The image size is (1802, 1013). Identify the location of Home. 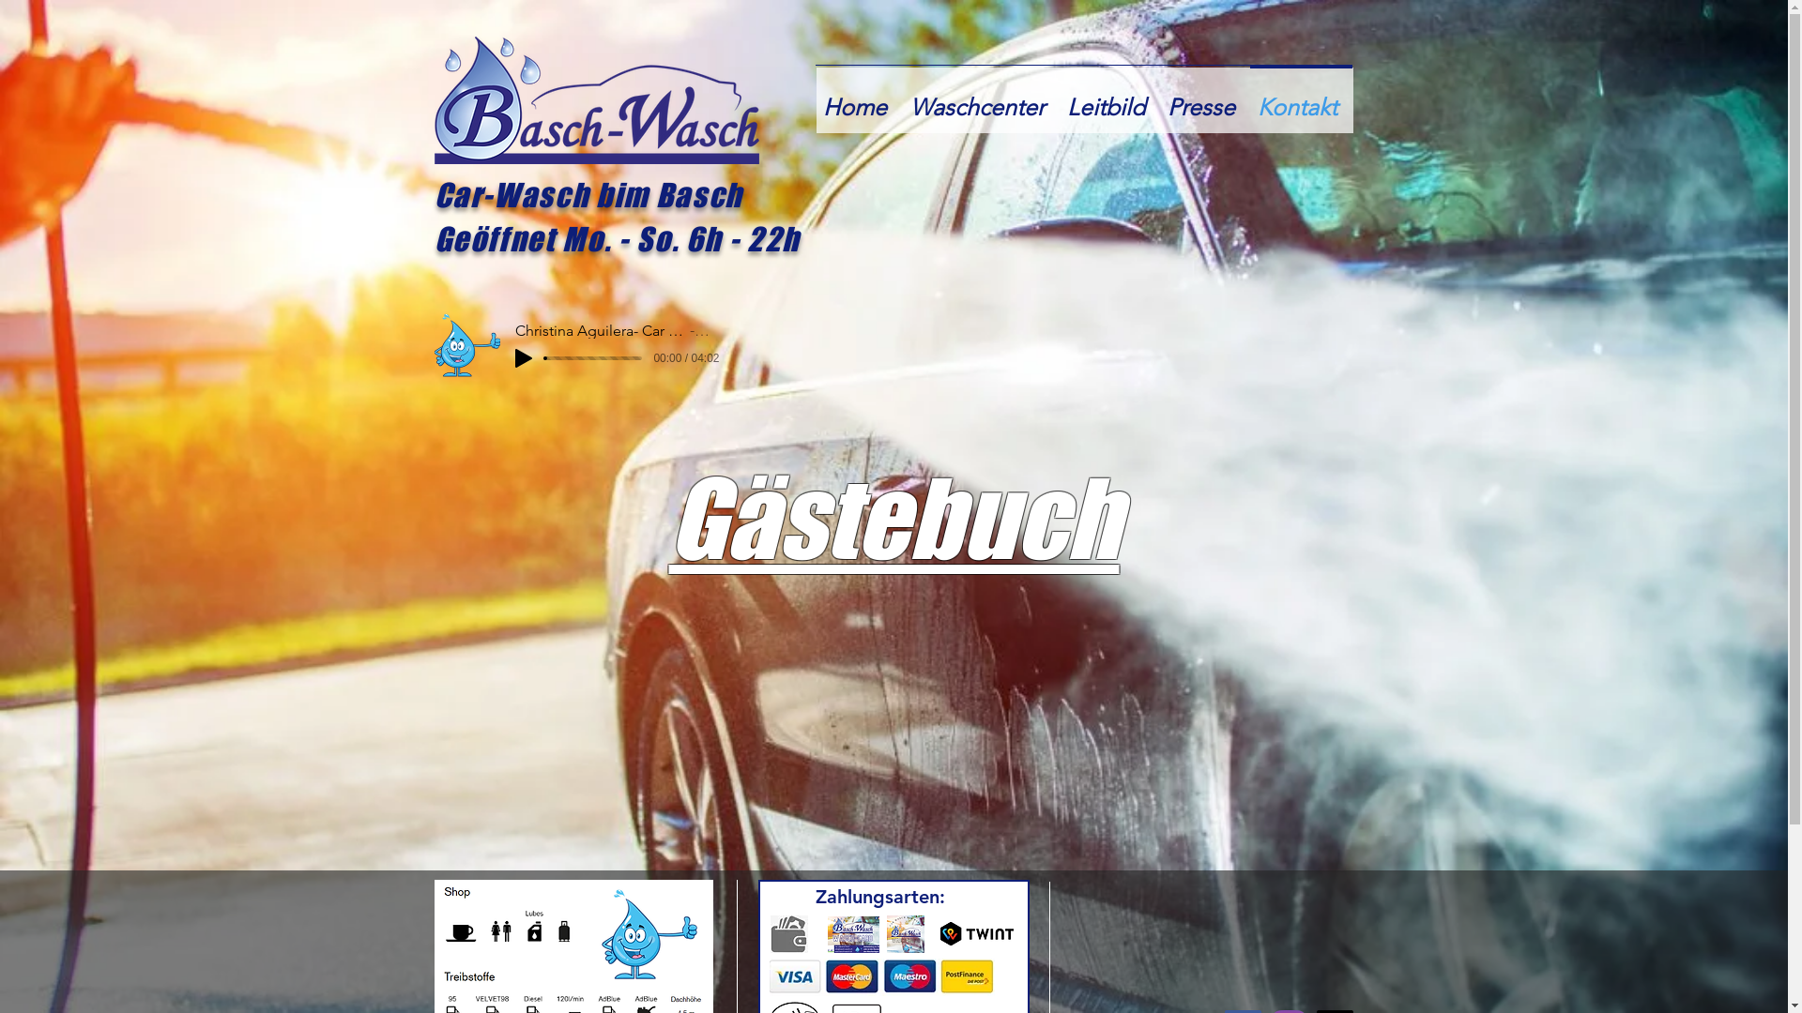
(858, 99).